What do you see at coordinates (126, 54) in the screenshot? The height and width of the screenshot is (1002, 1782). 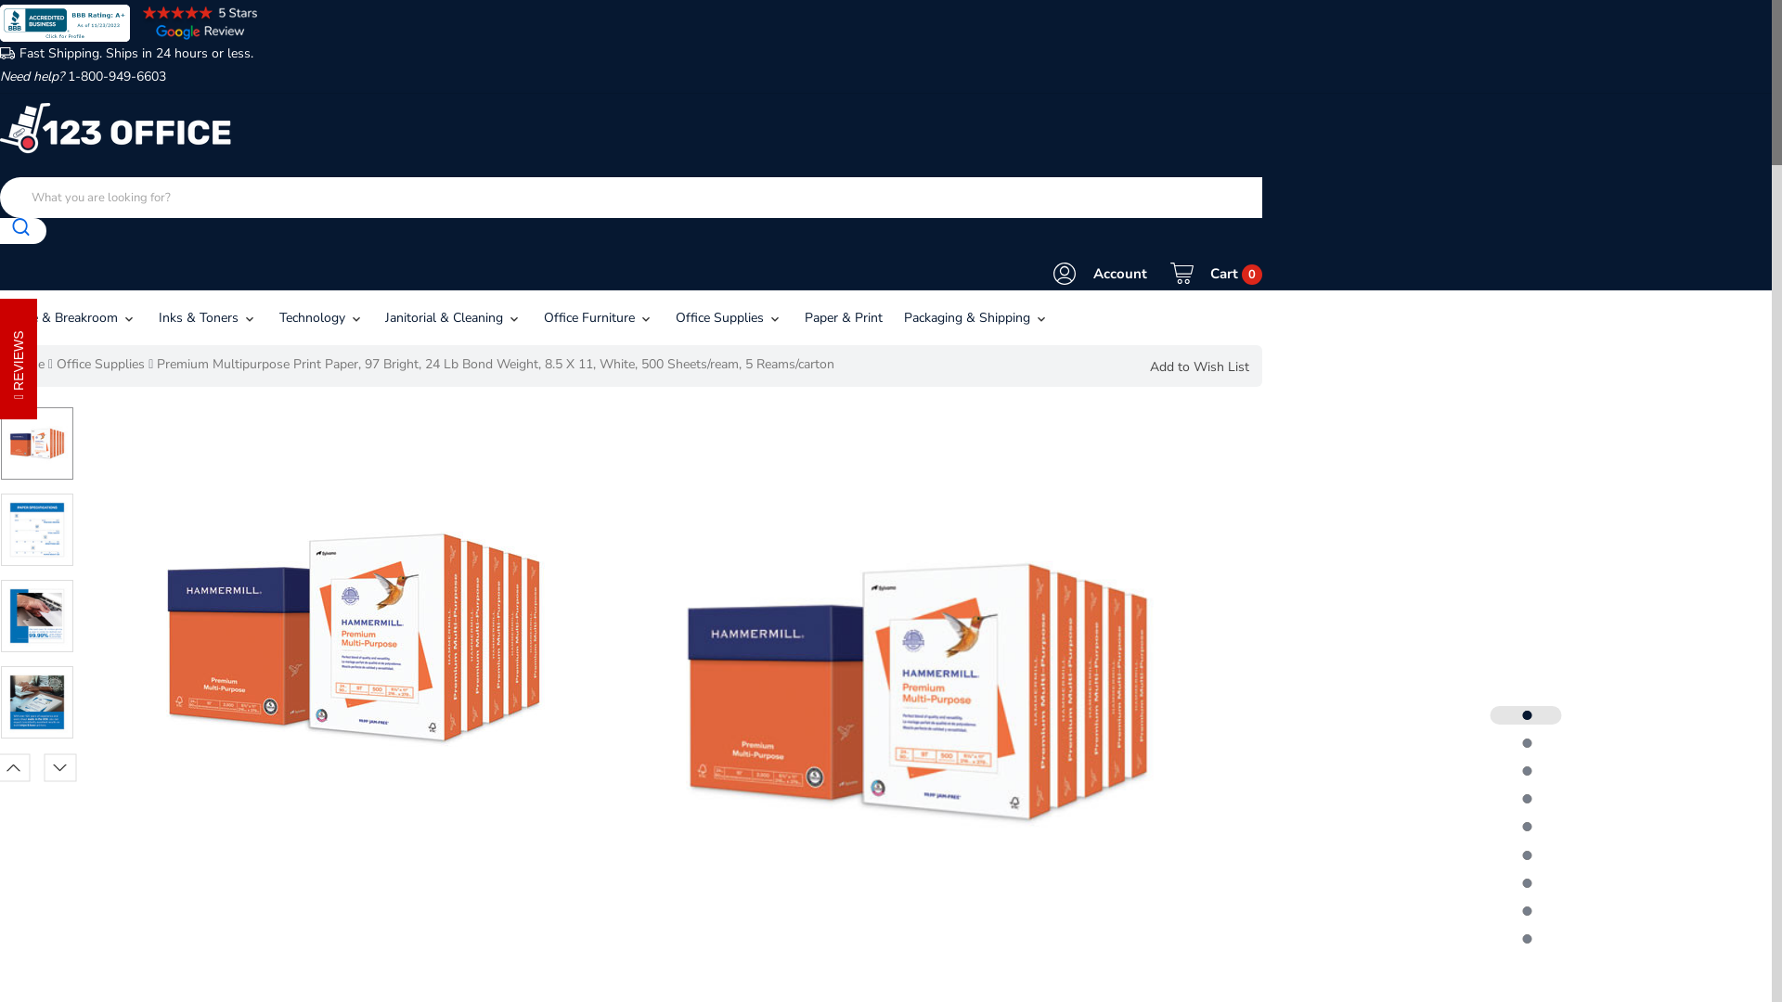 I see `Fast Shipping. Ships in 24 hours or less.` at bounding box center [126, 54].